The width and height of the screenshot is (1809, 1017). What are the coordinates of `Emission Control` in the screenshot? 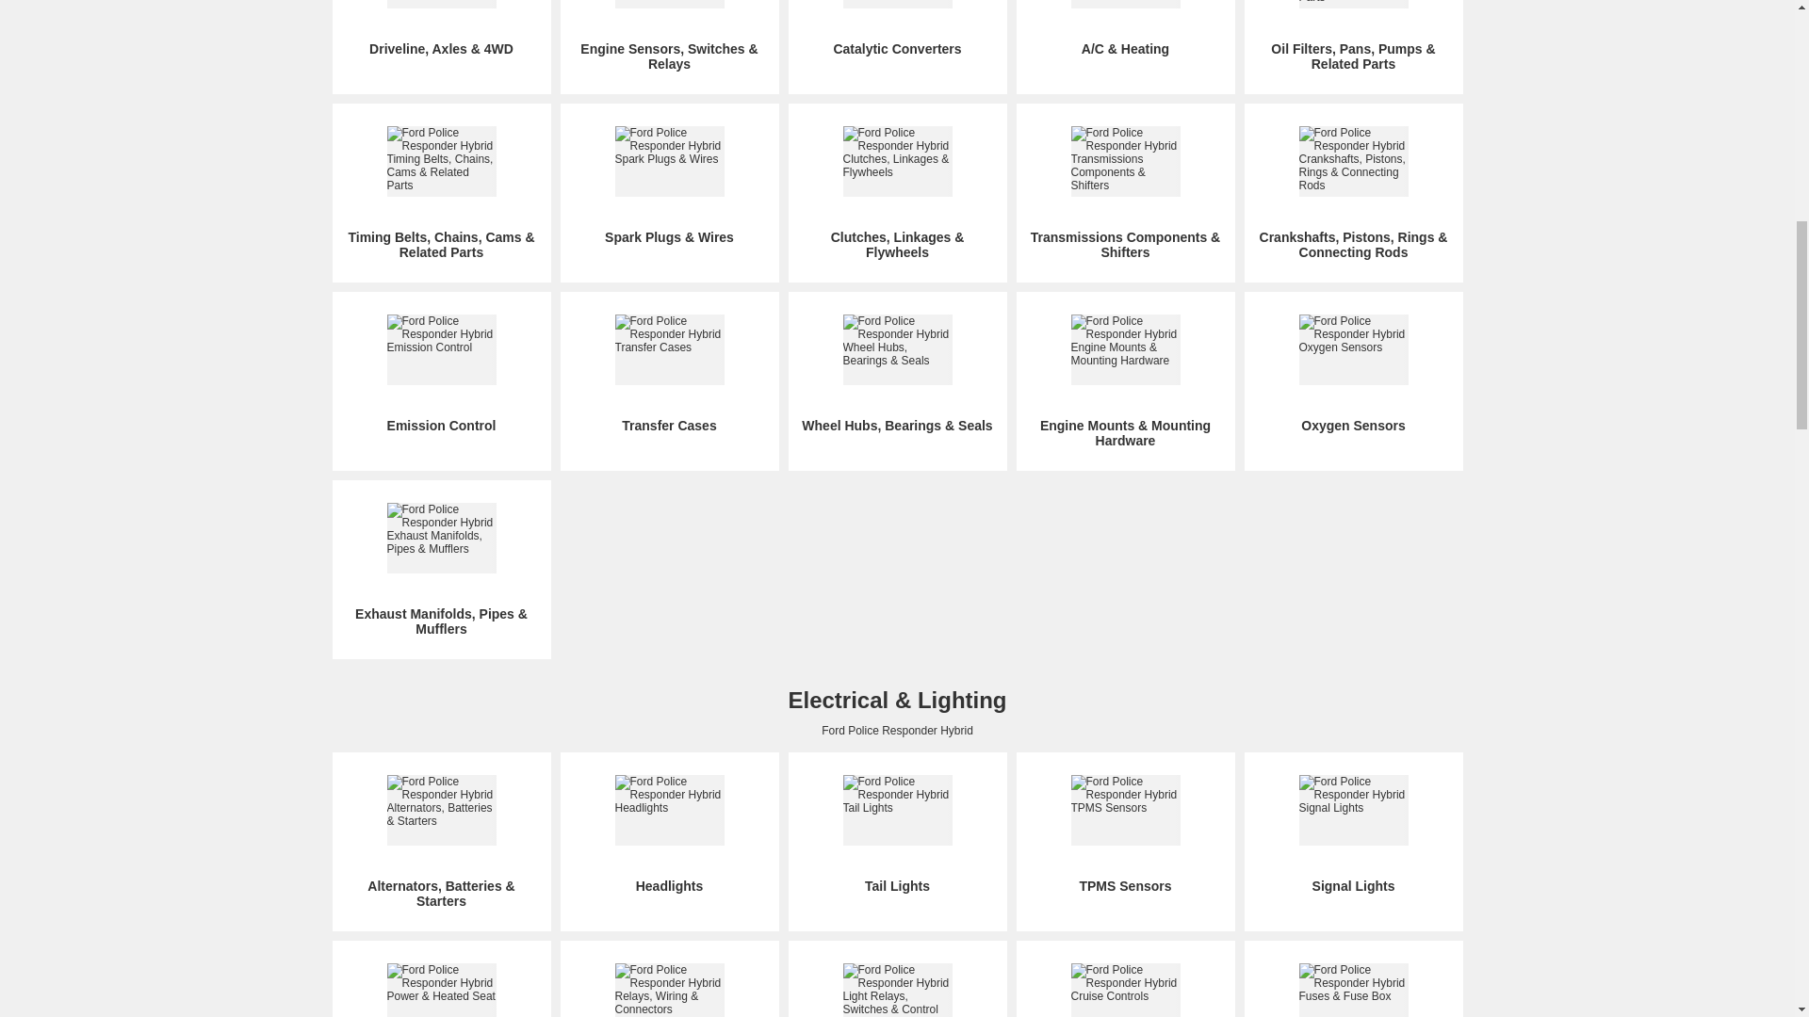 It's located at (441, 373).